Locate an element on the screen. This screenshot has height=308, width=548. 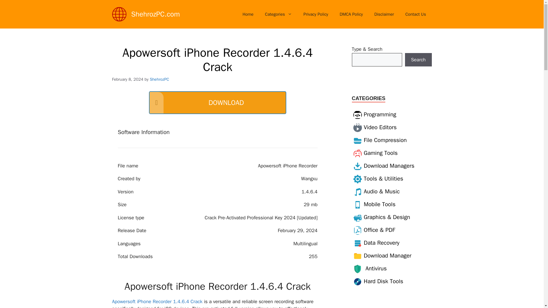
Disclaimer is located at coordinates (384, 14).